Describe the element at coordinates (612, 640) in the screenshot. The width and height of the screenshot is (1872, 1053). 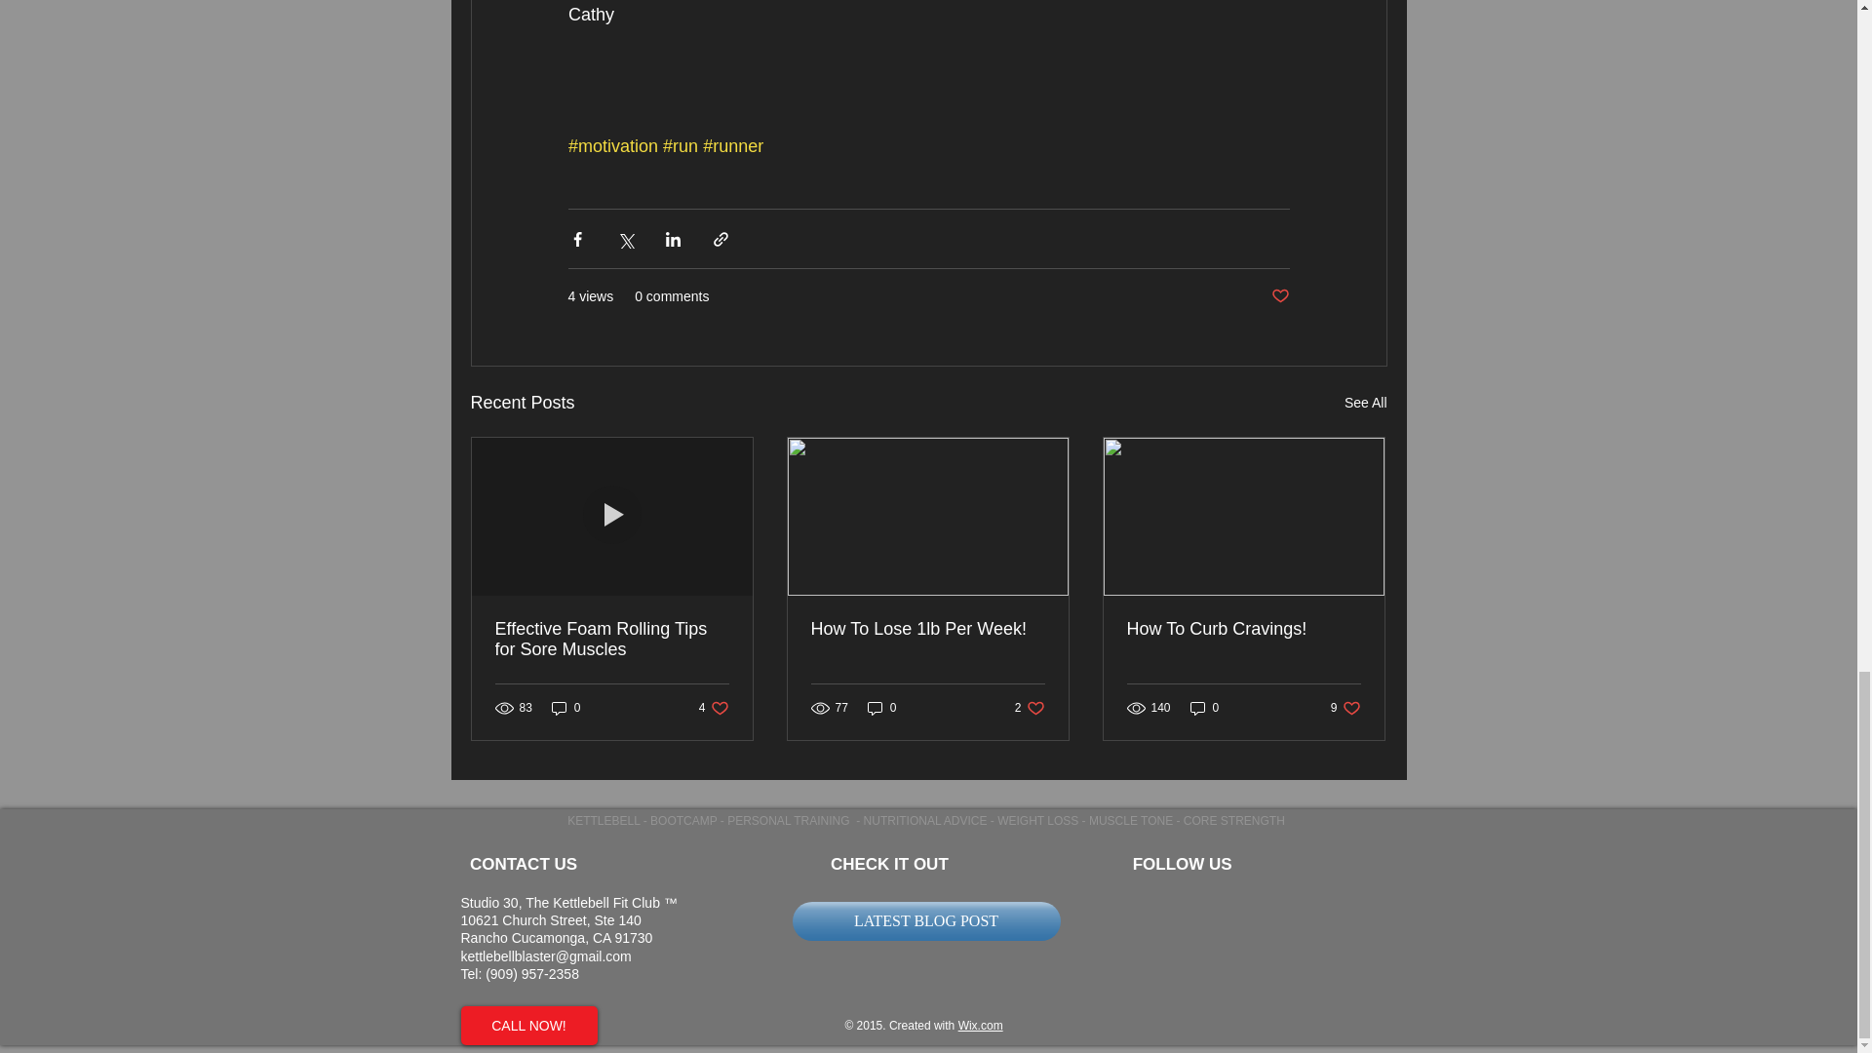
I see `Effective Foam Rolling Tips for Sore Muscles` at that location.